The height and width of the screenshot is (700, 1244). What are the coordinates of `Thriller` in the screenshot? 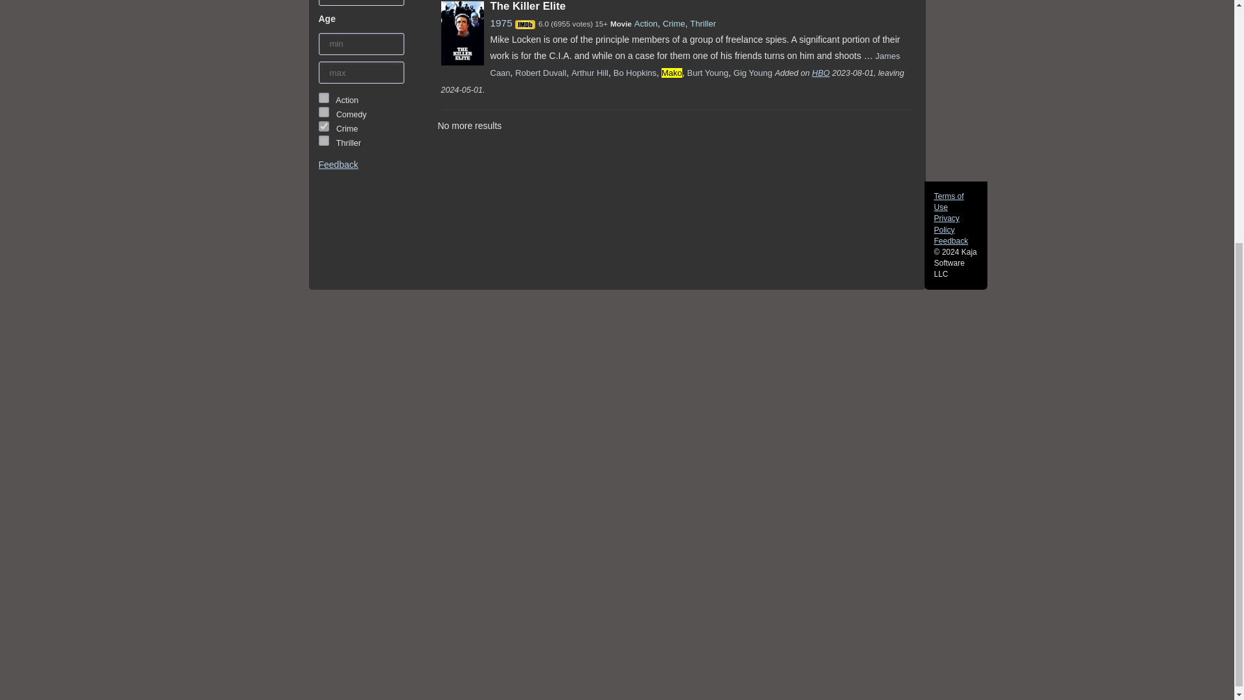 It's located at (324, 140).